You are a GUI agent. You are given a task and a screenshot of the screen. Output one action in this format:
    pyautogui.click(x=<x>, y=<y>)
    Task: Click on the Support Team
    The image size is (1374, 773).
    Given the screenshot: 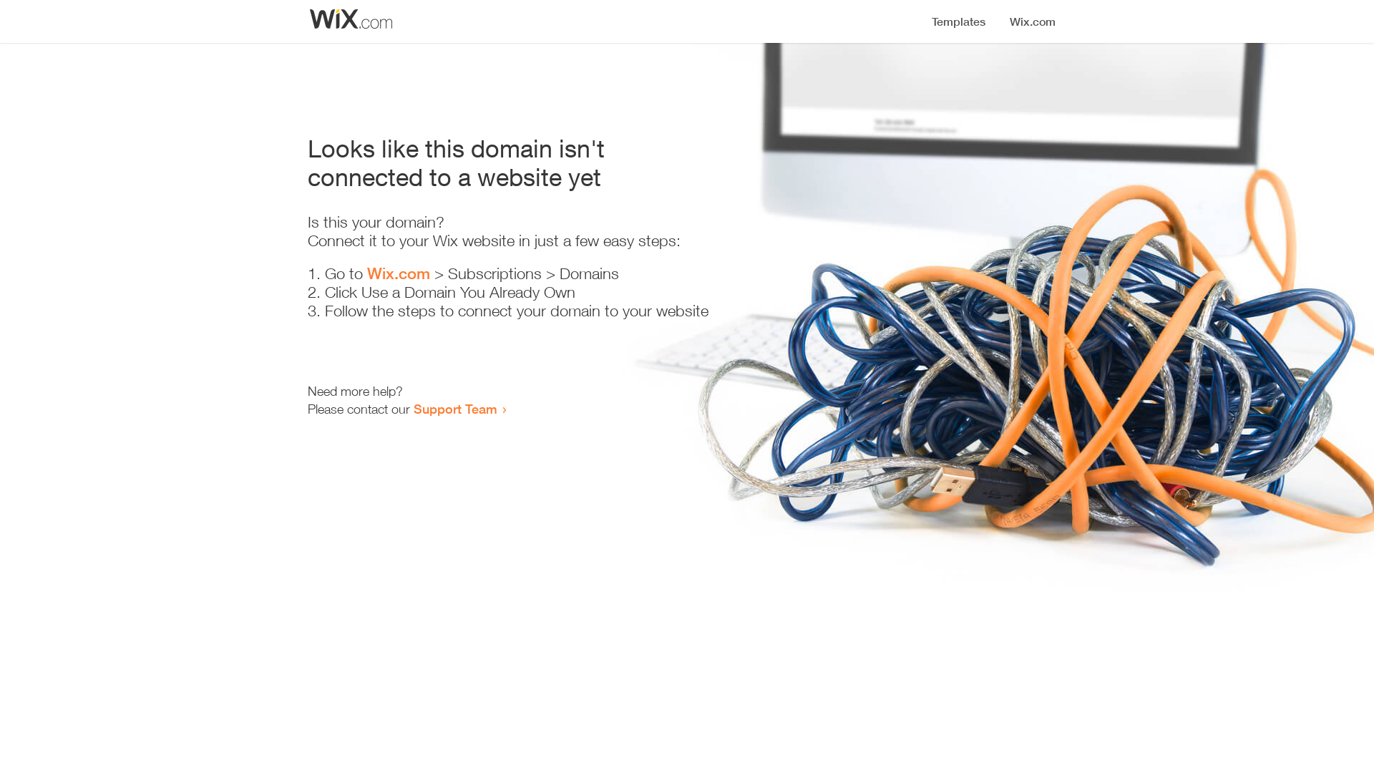 What is the action you would take?
    pyautogui.click(x=455, y=409)
    